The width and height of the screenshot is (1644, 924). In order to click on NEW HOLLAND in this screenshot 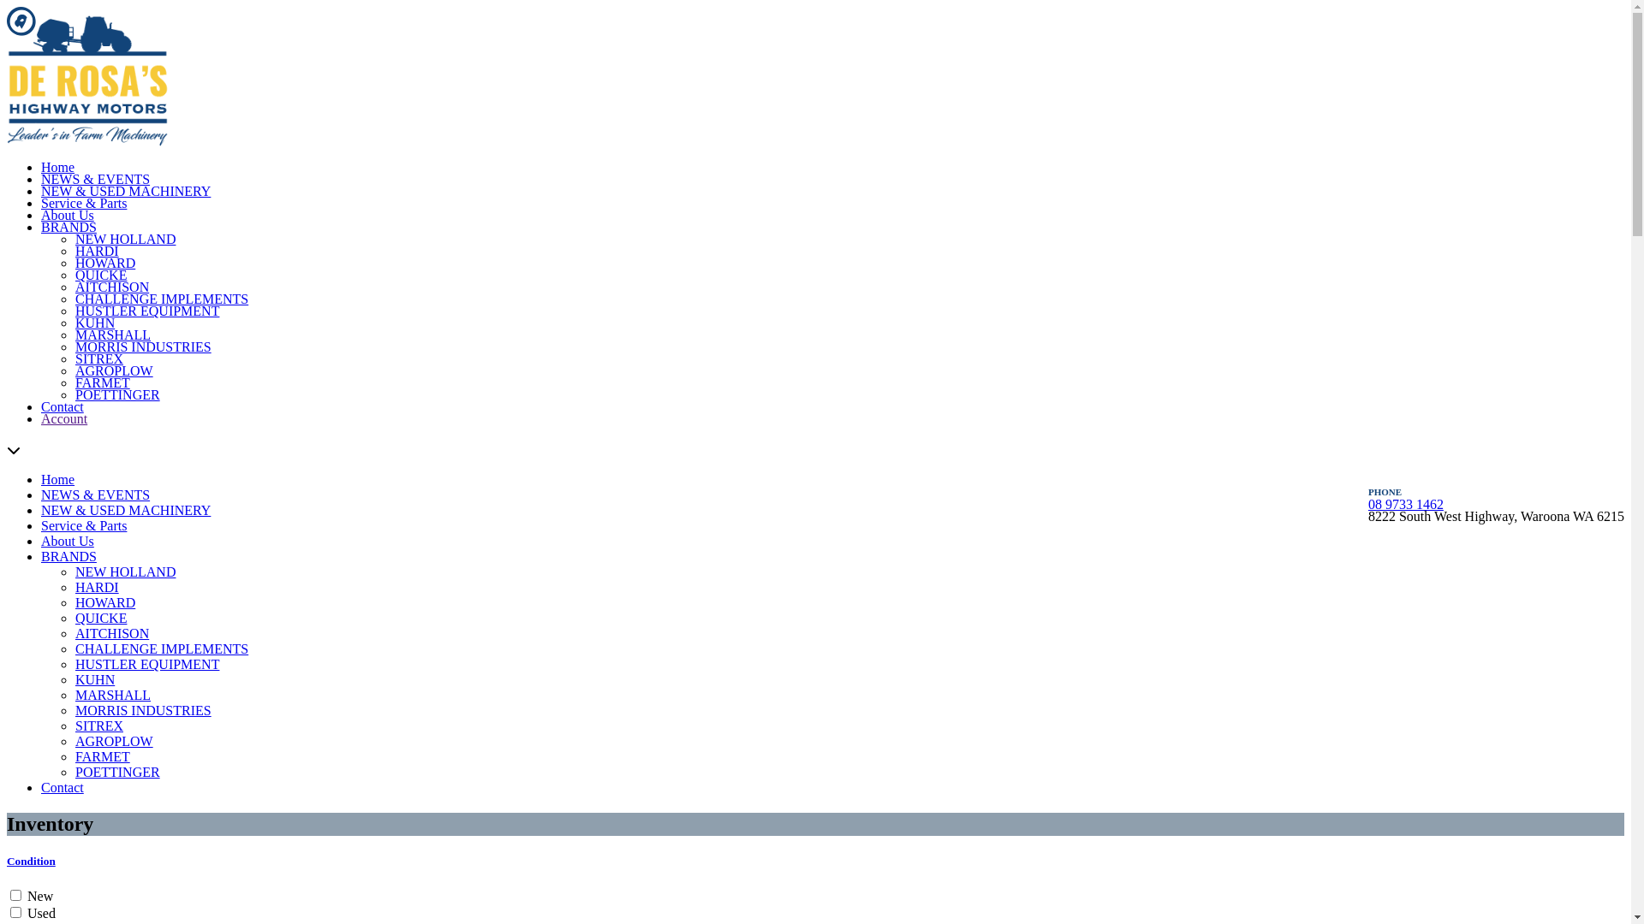, I will do `click(125, 572)`.